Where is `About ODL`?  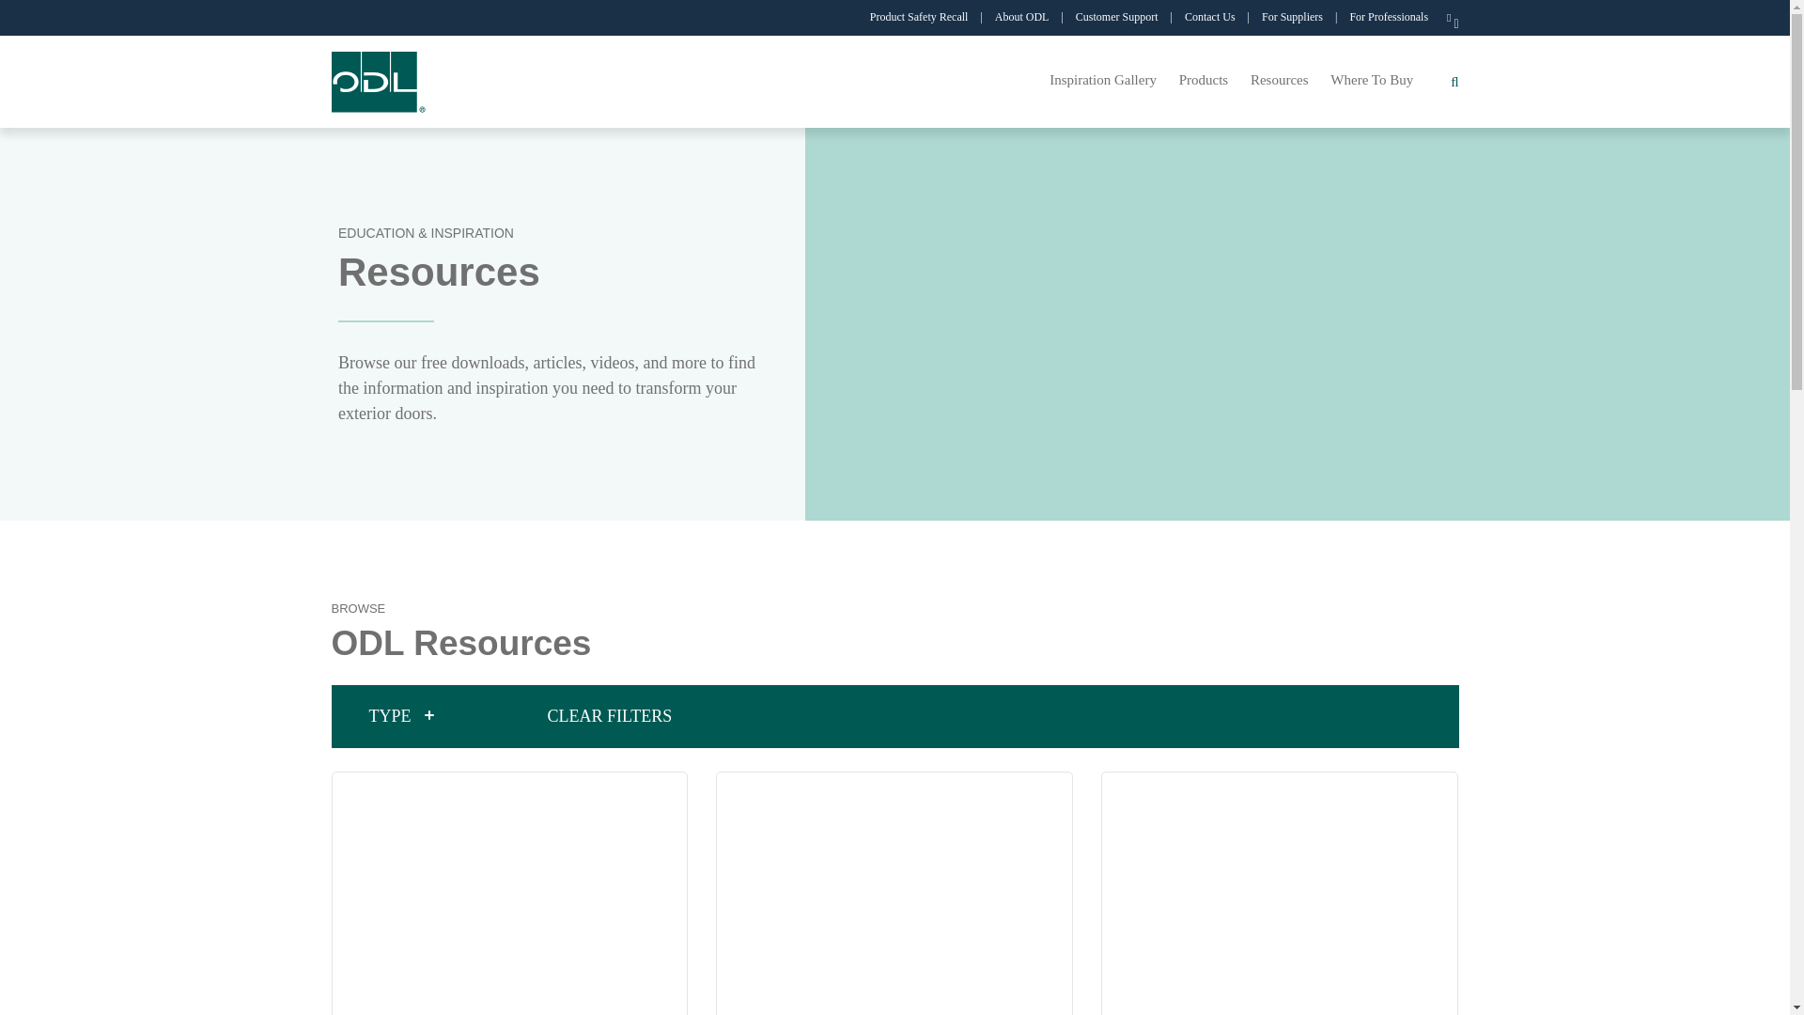
About ODL is located at coordinates (1034, 17).